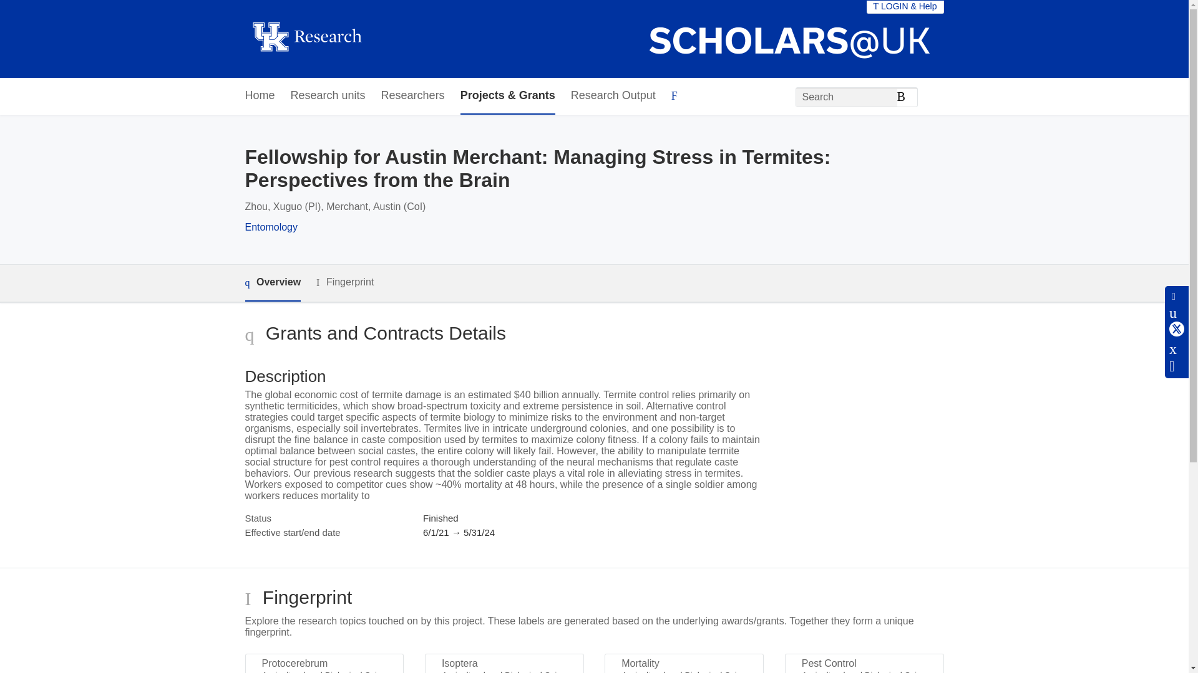 This screenshot has height=673, width=1198. Describe the element at coordinates (306, 39) in the screenshot. I see `University of Kentucky Home` at that location.